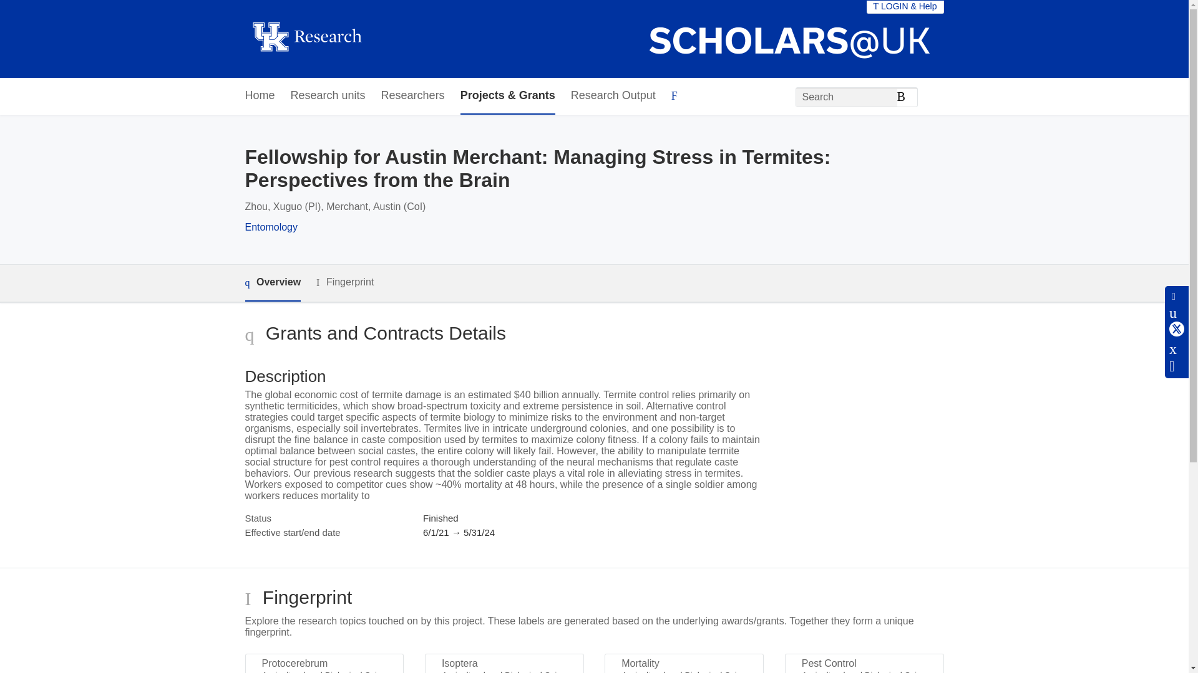 This screenshot has height=673, width=1198. Describe the element at coordinates (306, 39) in the screenshot. I see `University of Kentucky Home` at that location.